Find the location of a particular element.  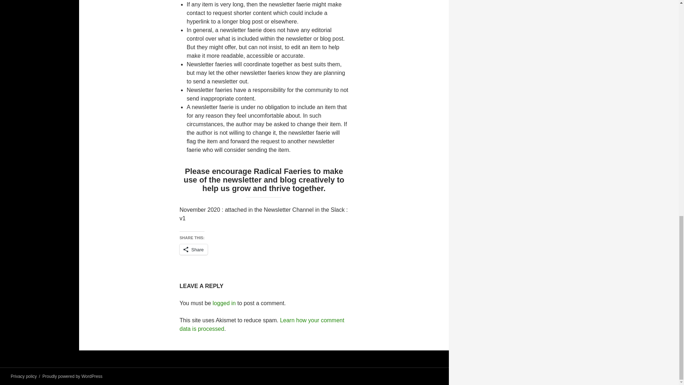

logged in is located at coordinates (224, 303).